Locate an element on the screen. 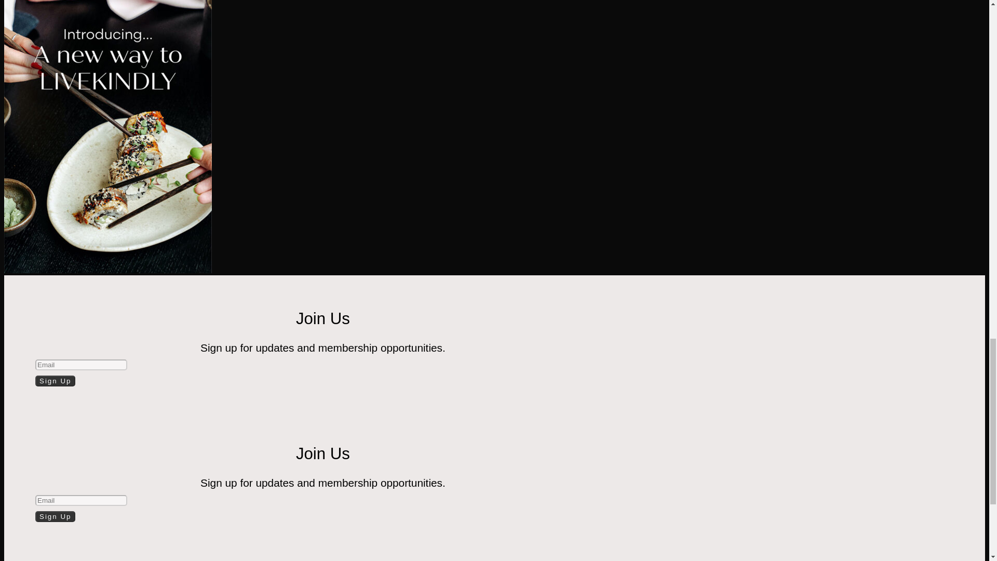 Image resolution: width=997 pixels, height=561 pixels. Sign Up is located at coordinates (55, 381).